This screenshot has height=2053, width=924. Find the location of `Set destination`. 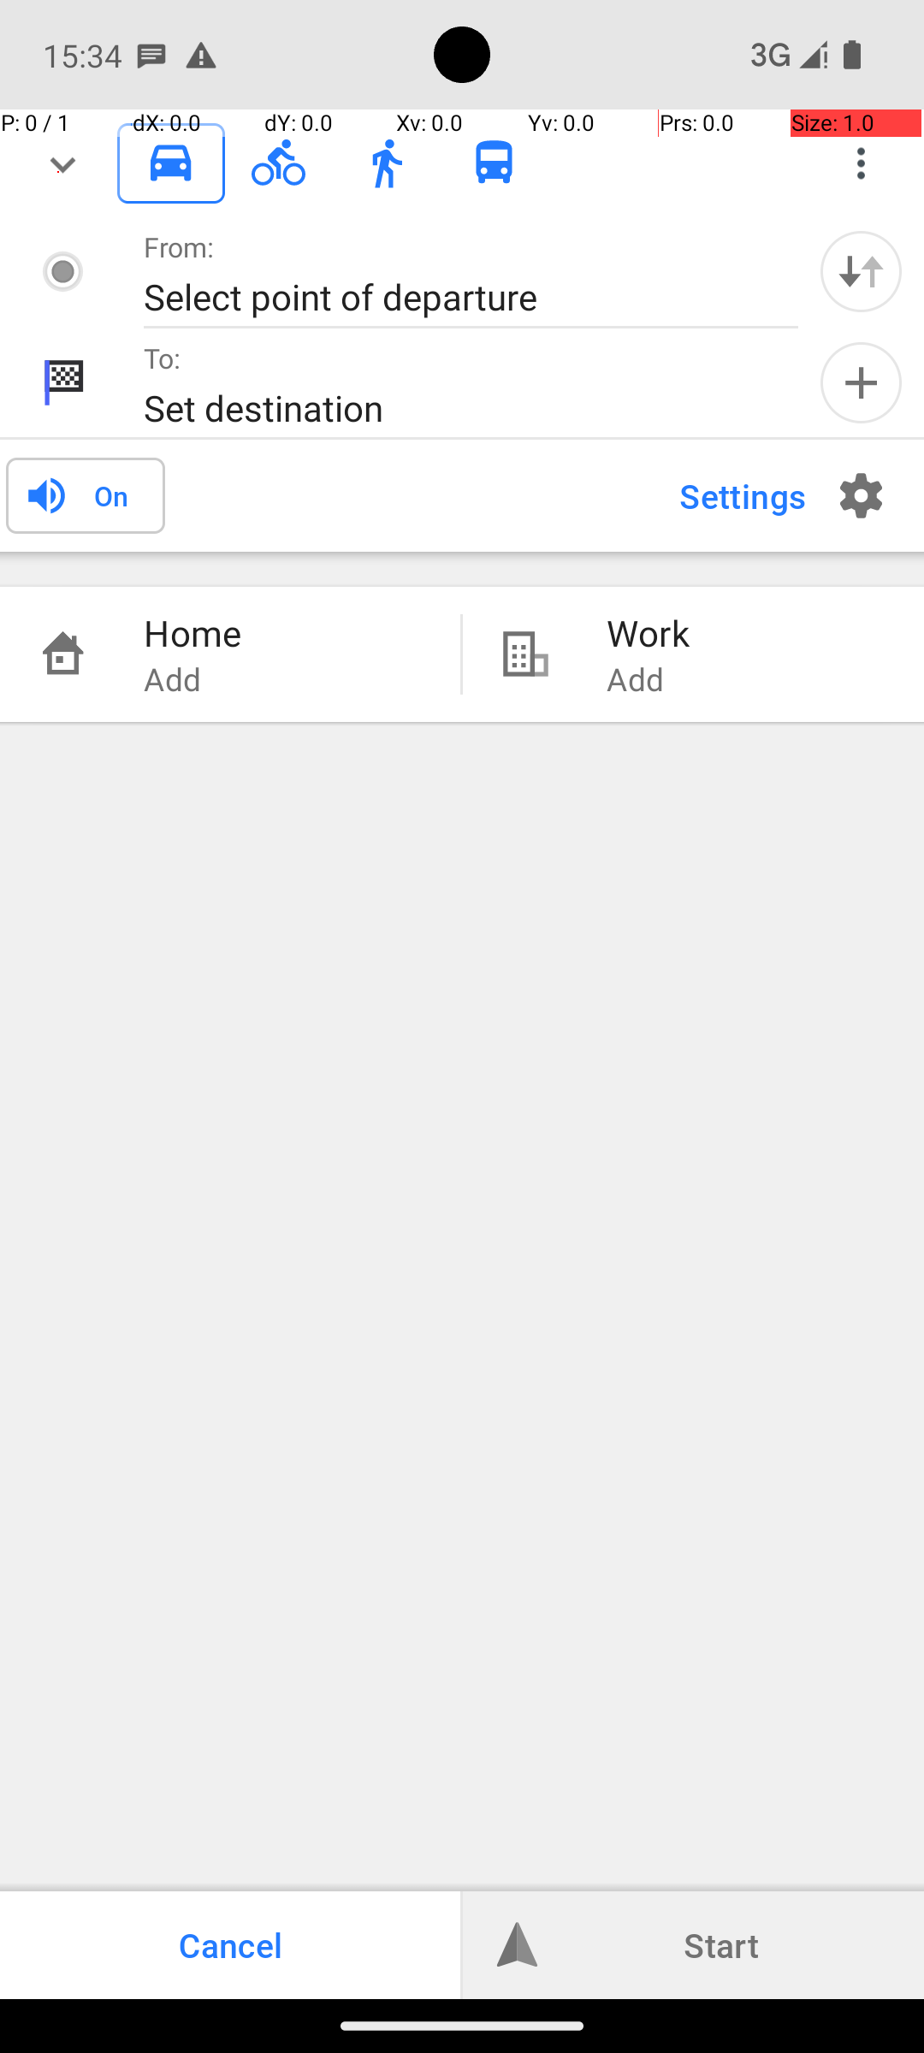

Set destination is located at coordinates (453, 407).